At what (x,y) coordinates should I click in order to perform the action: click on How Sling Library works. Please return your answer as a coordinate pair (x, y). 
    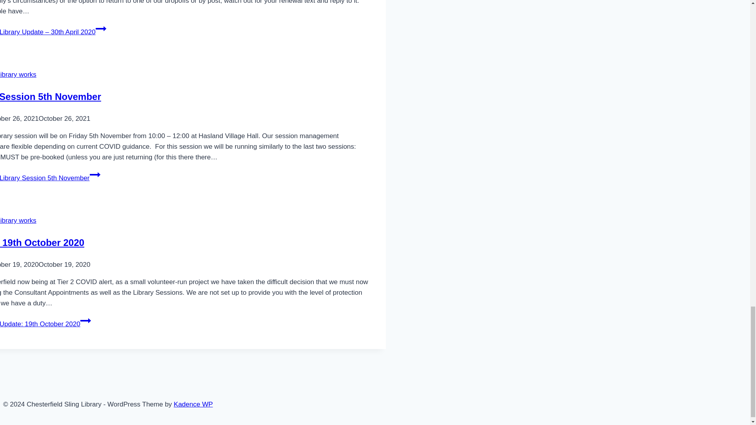
    Looking at the image, I should click on (18, 220).